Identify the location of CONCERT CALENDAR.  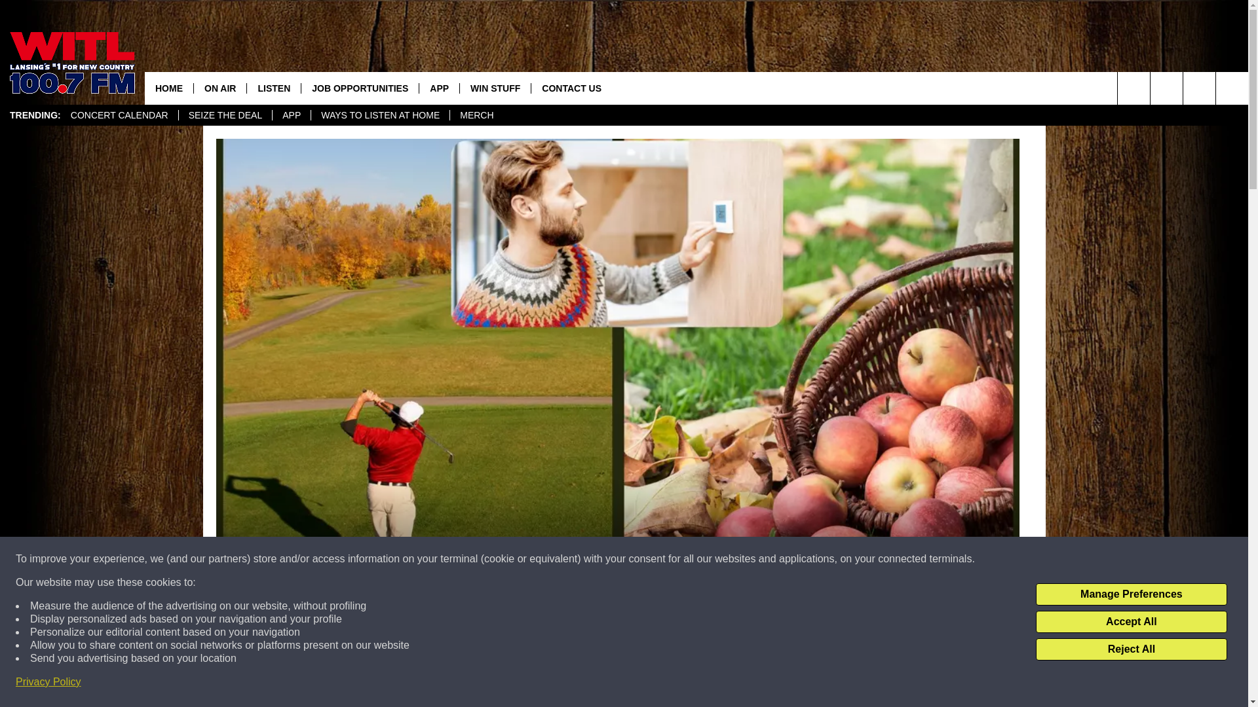
(119, 115).